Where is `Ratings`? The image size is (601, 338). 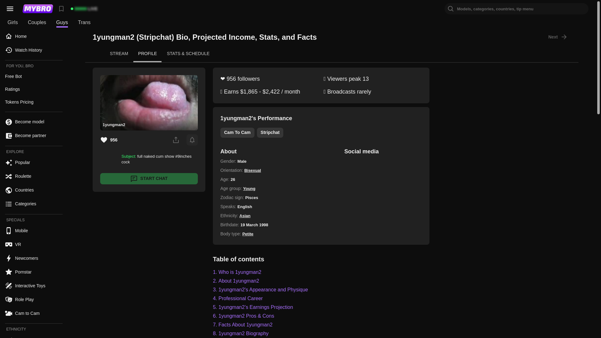 Ratings is located at coordinates (33, 89).